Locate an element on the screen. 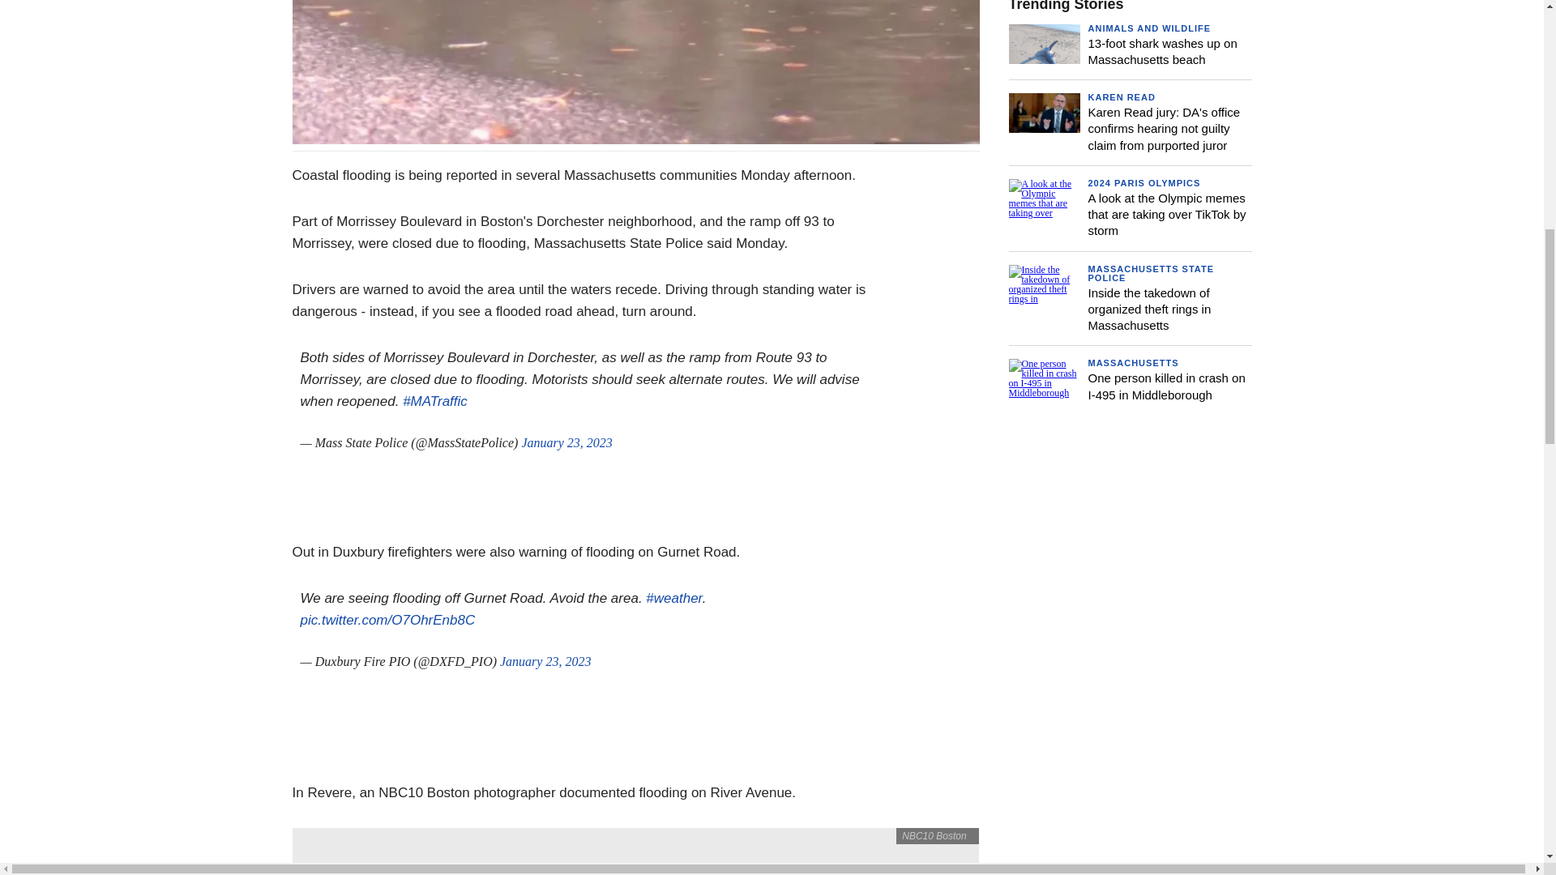 The height and width of the screenshot is (875, 1556). January 23, 2023 is located at coordinates (566, 442).